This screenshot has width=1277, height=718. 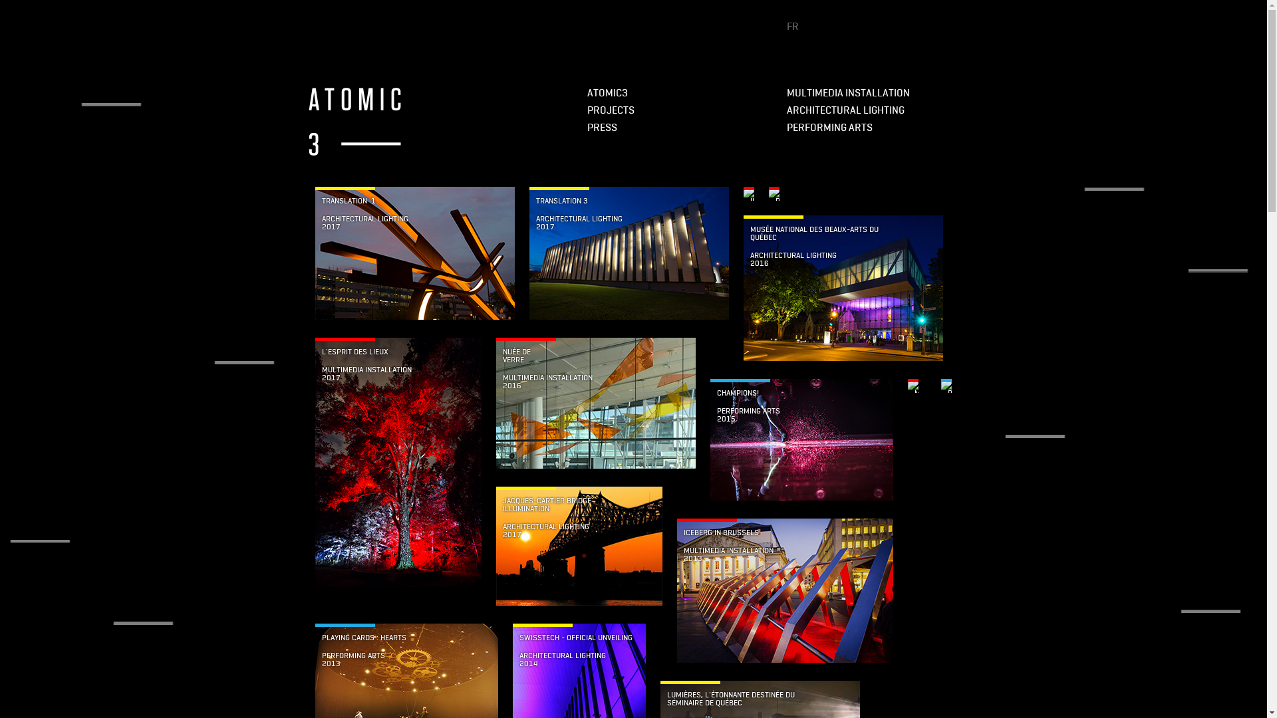 What do you see at coordinates (611, 110) in the screenshot?
I see `PROJECTS` at bounding box center [611, 110].